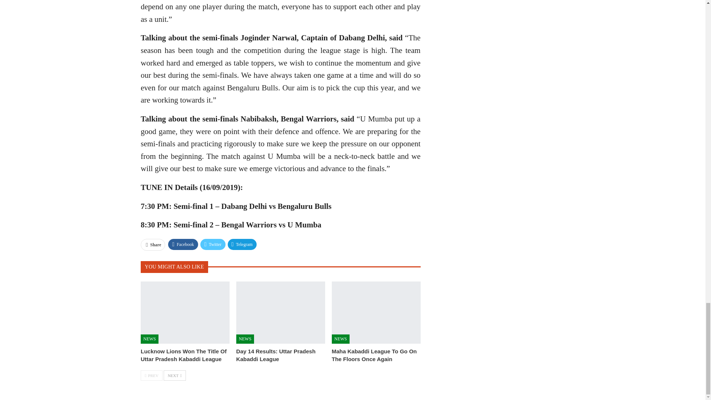 The width and height of the screenshot is (711, 400). I want to click on Next, so click(174, 376).